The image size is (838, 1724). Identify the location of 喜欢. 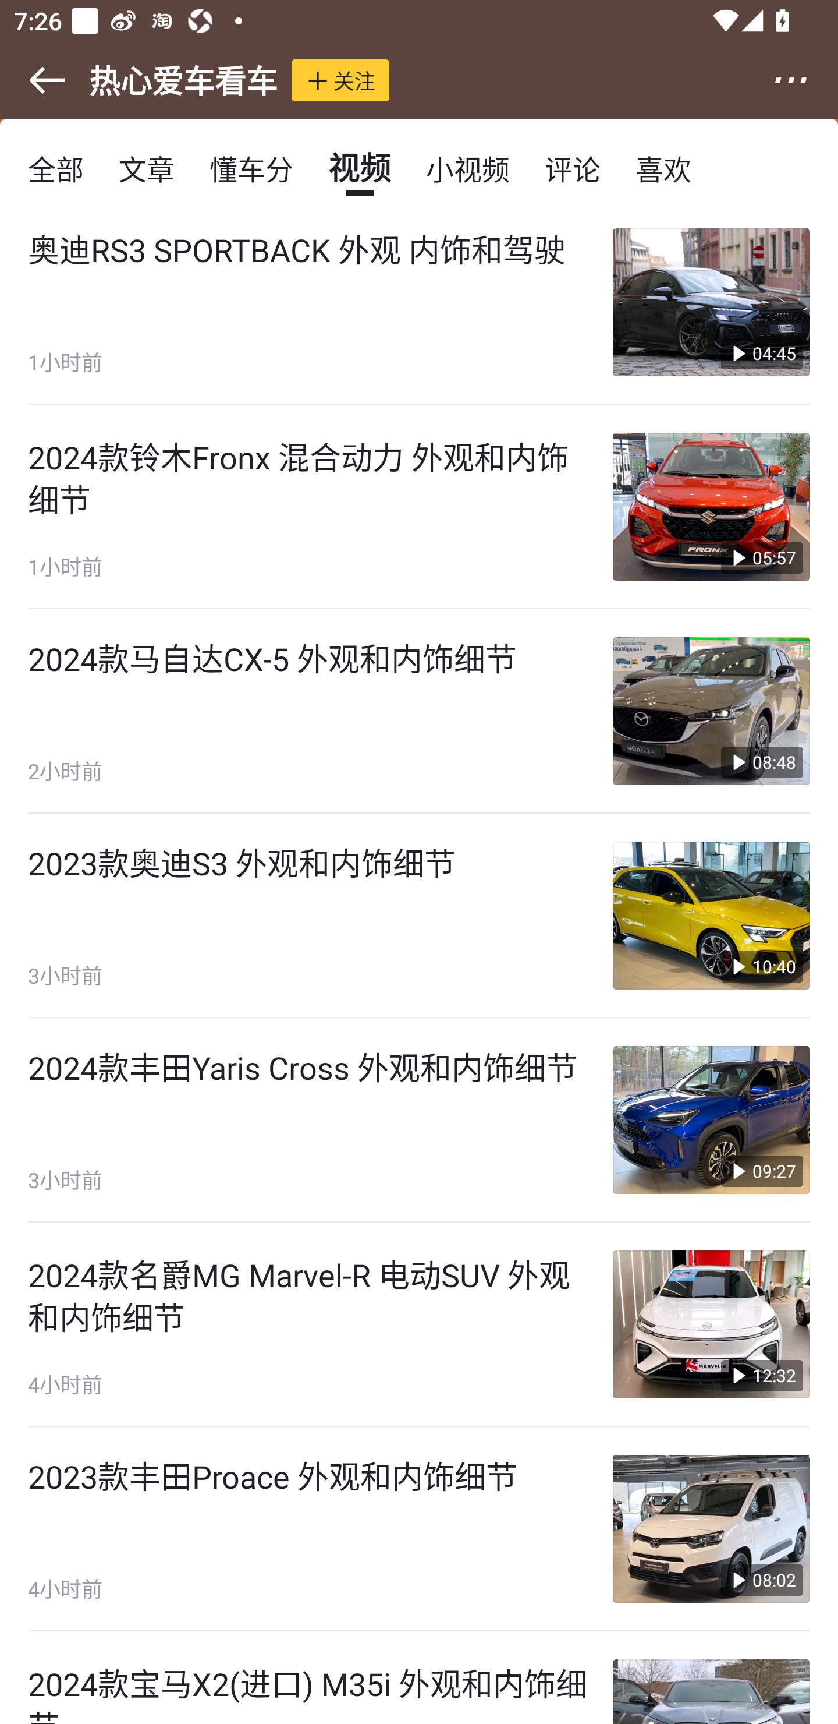
(663, 168).